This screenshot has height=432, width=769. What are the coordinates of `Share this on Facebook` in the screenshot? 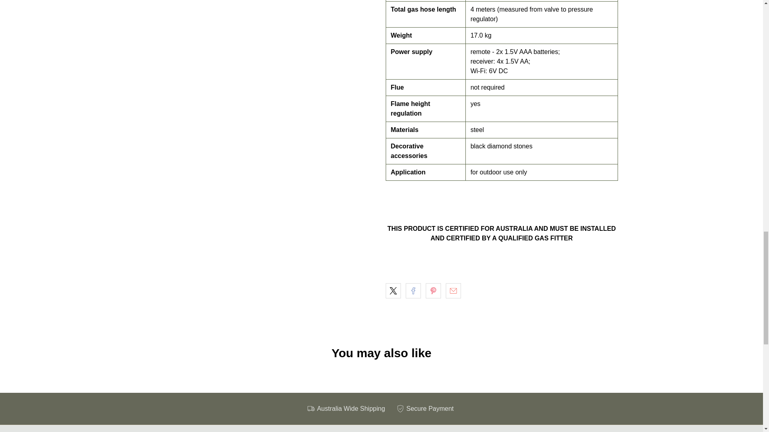 It's located at (413, 291).